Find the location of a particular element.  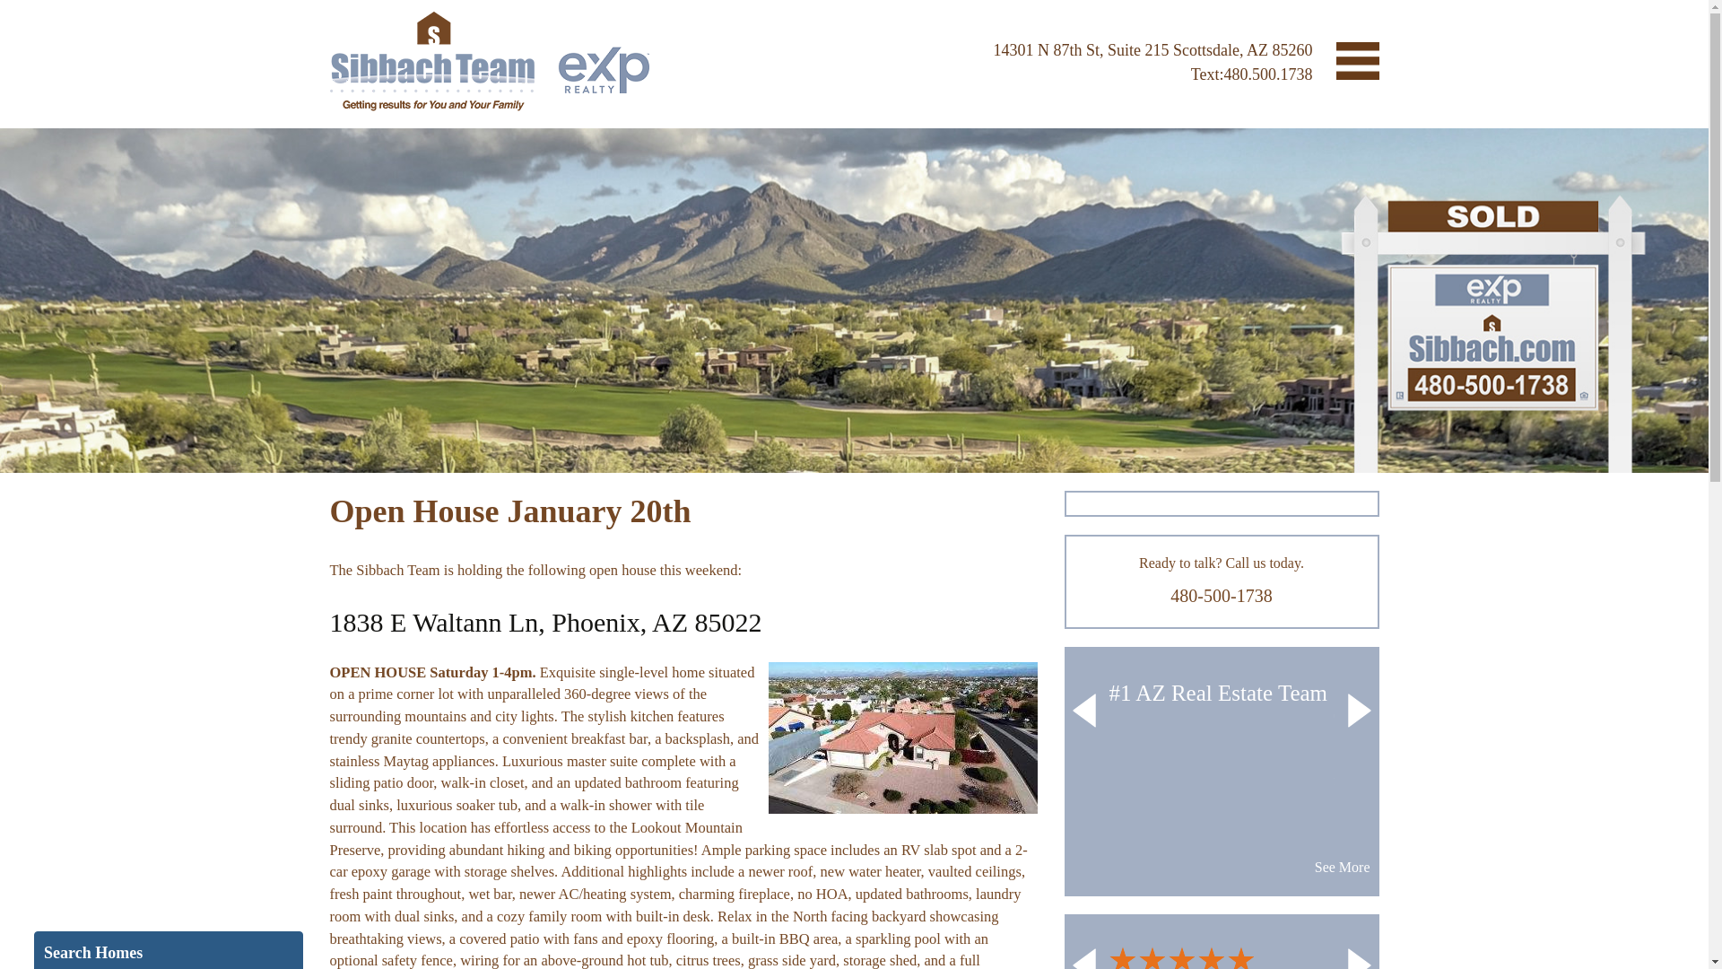

480.500.1738 is located at coordinates (1267, 74).